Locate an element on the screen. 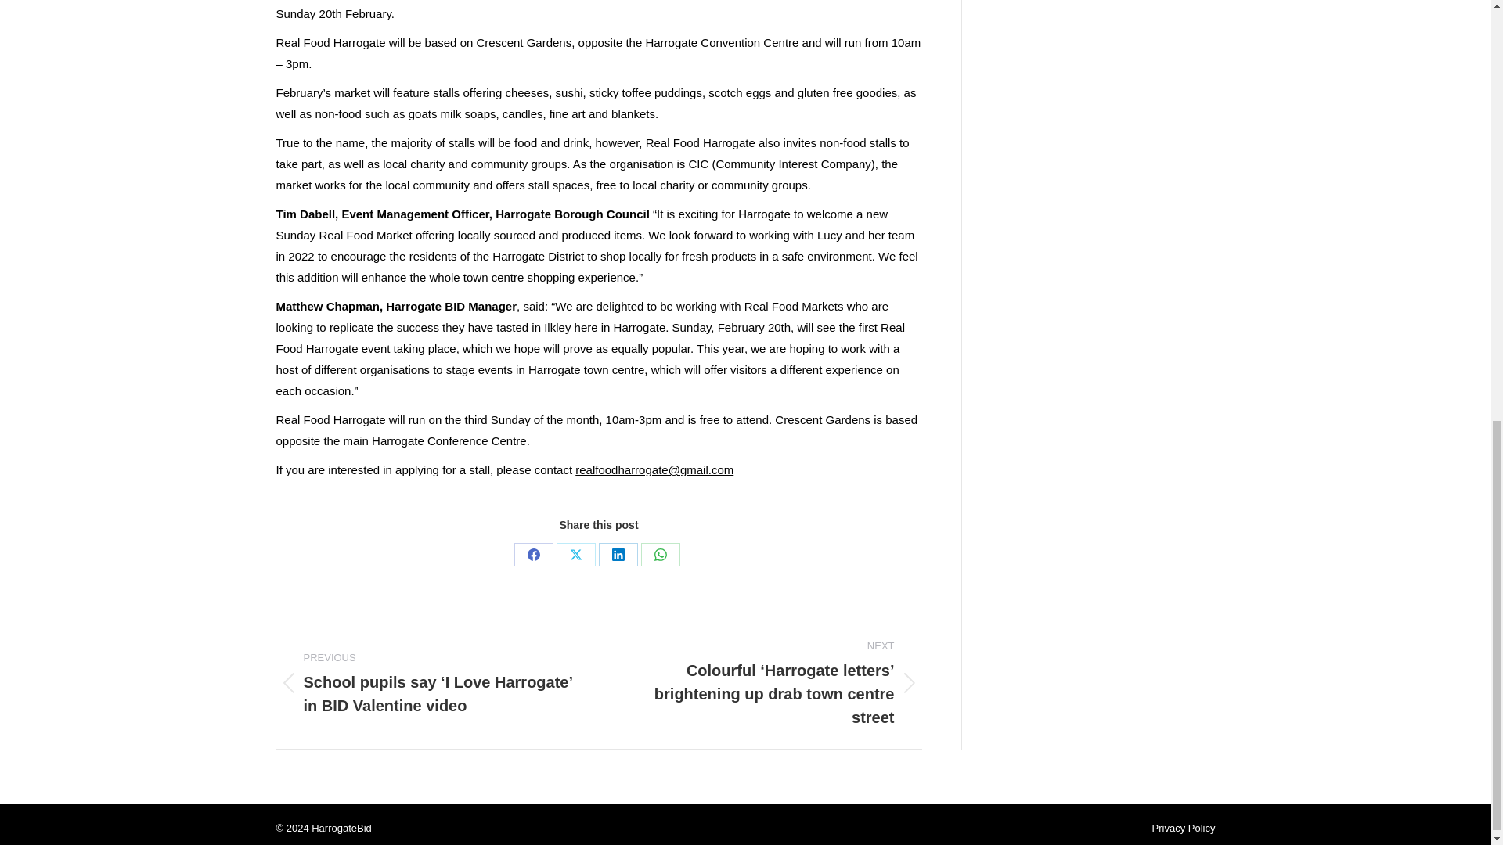 This screenshot has height=845, width=1503. Facebook is located at coordinates (533, 554).